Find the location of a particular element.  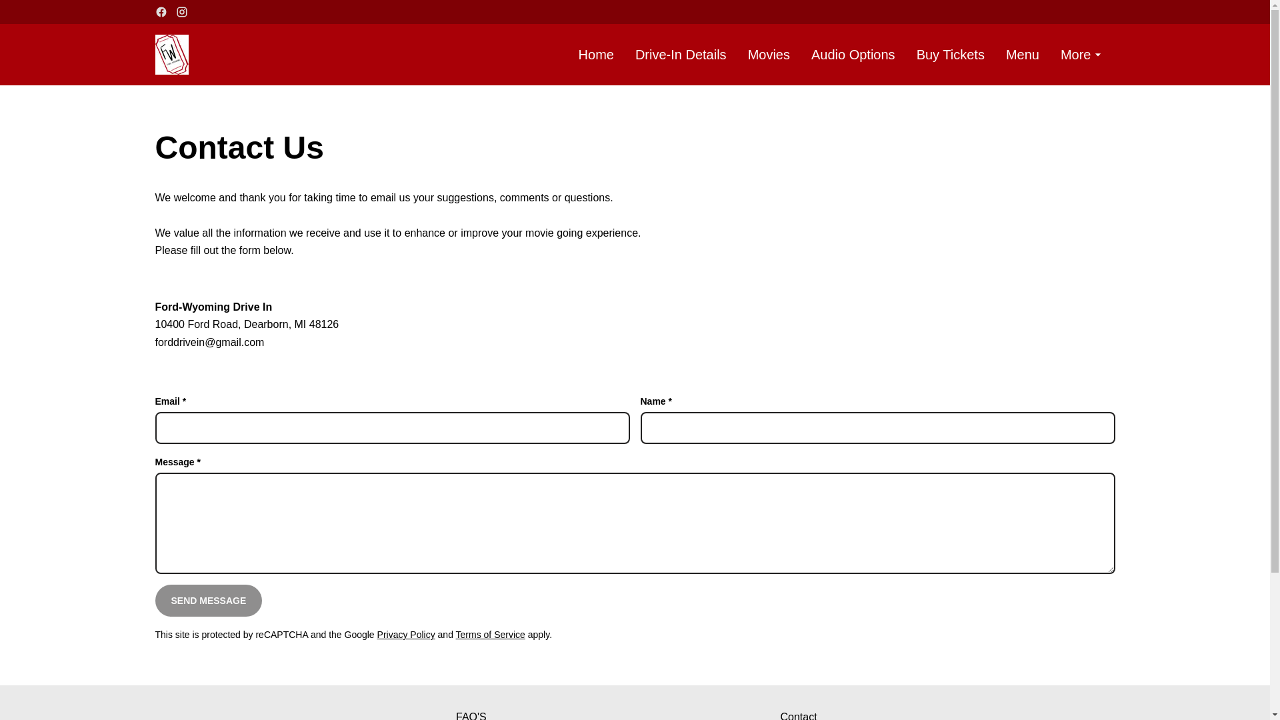

Terms of Service is located at coordinates (490, 635).